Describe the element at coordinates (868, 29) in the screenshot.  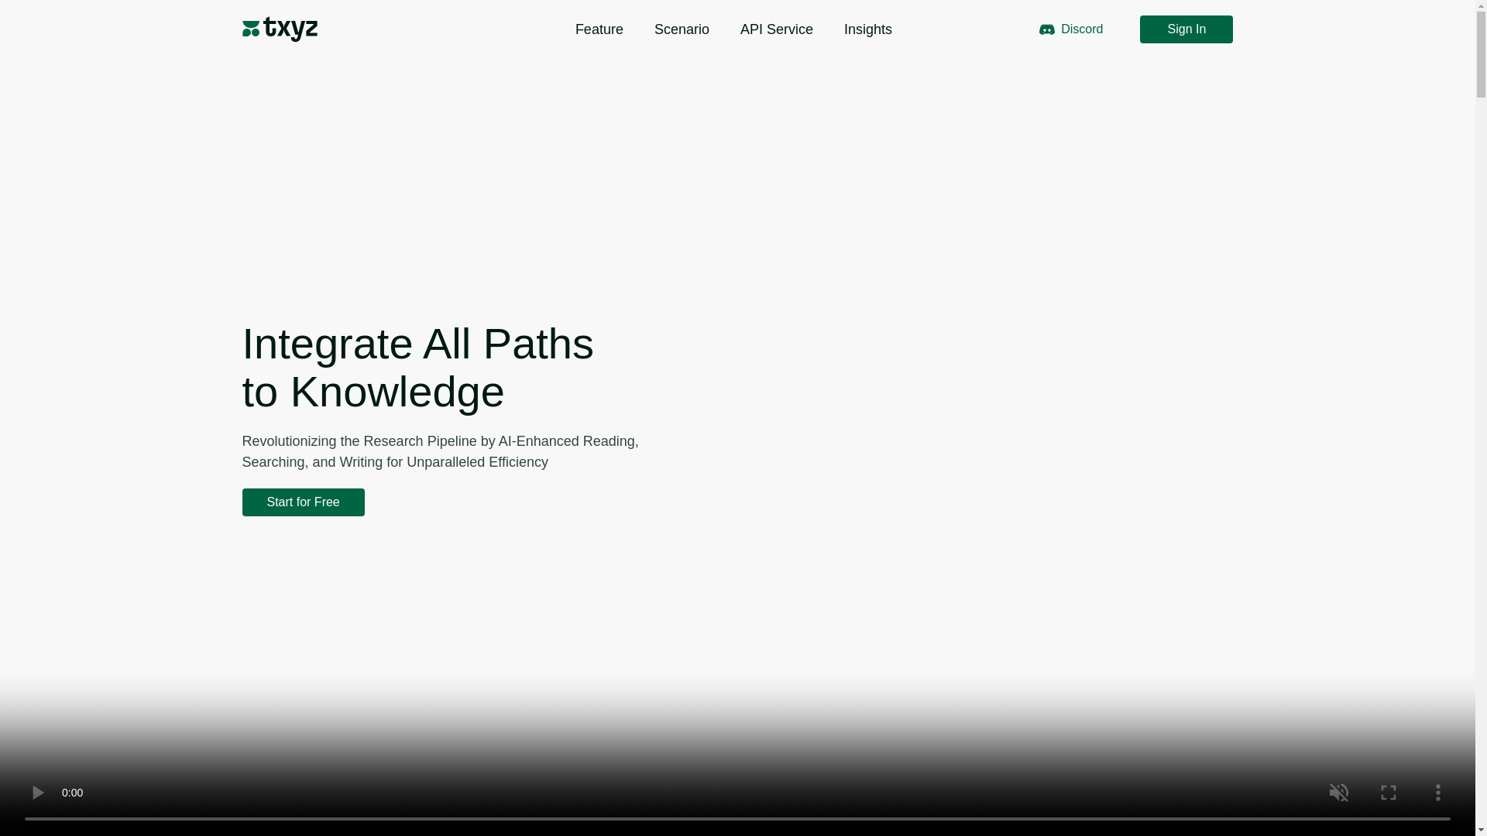
I see `Insights` at that location.